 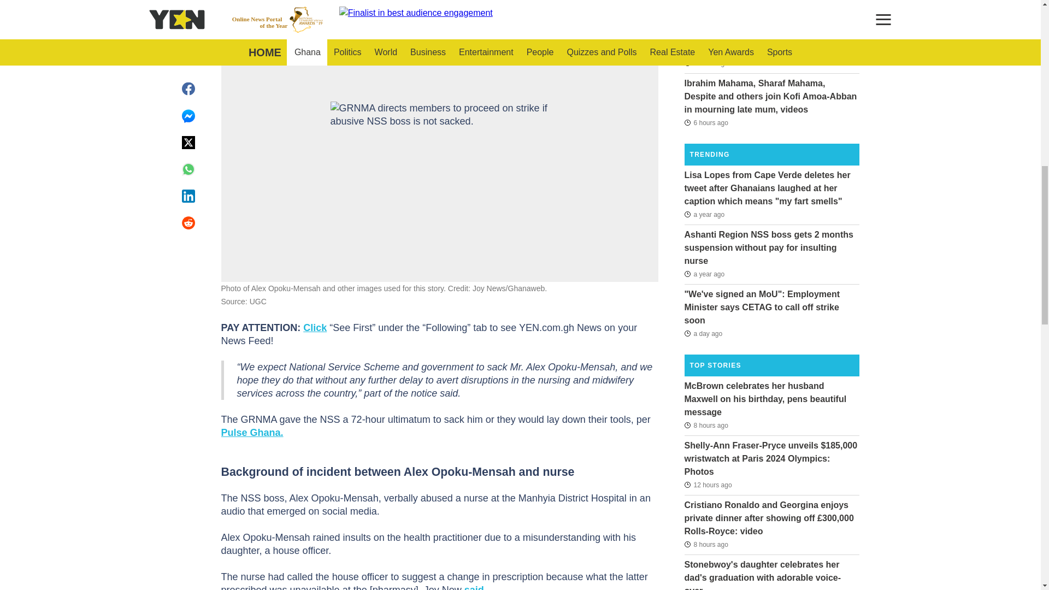 I want to click on 2024-08-03T21:07:29Z, so click(x=706, y=122).